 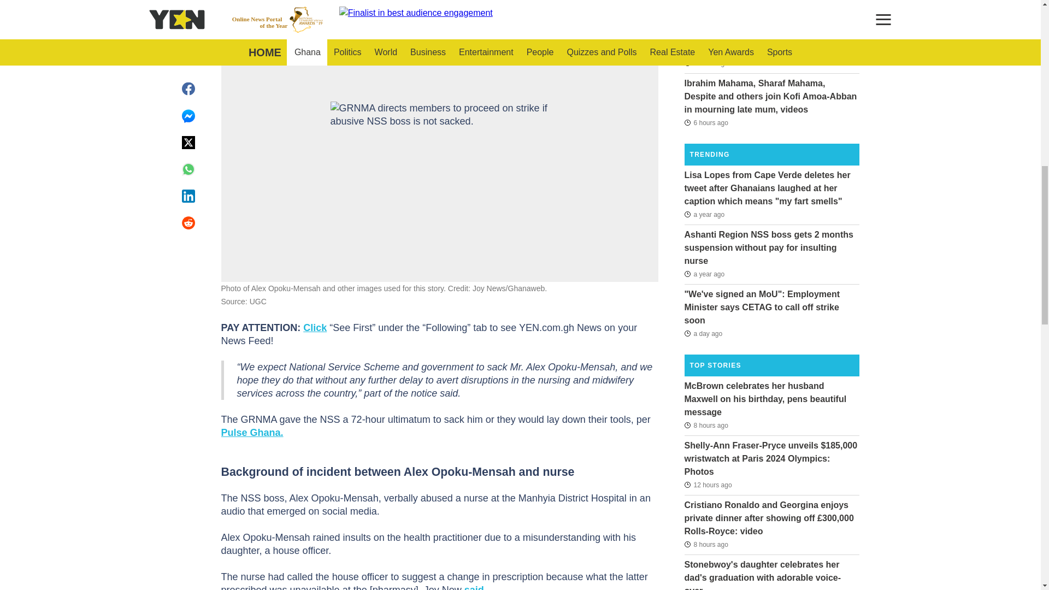 I want to click on 2024-08-03T21:07:29Z, so click(x=706, y=122).